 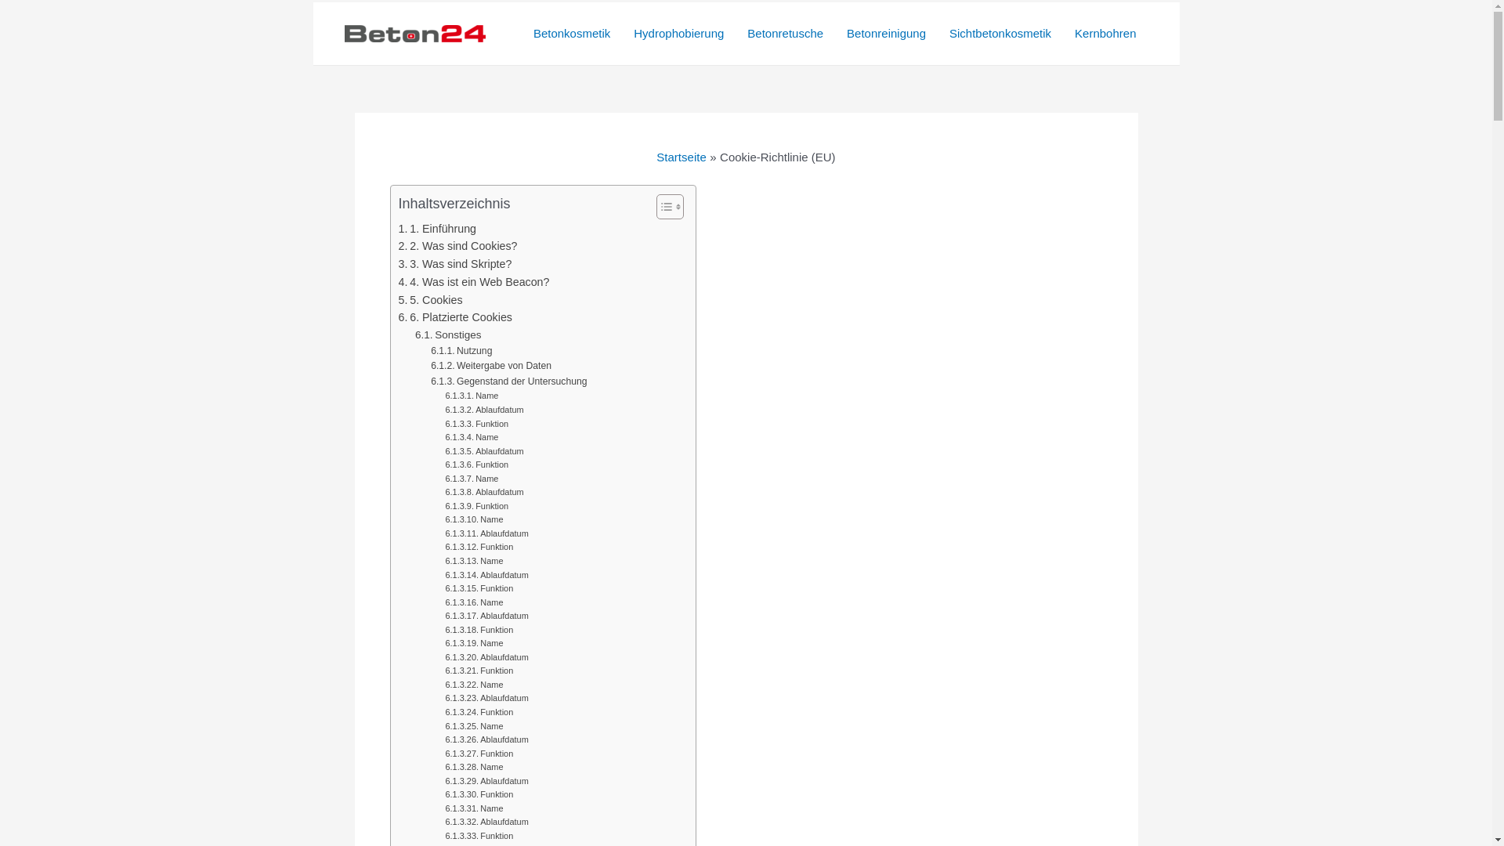 What do you see at coordinates (479, 548) in the screenshot?
I see `Funktion` at bounding box center [479, 548].